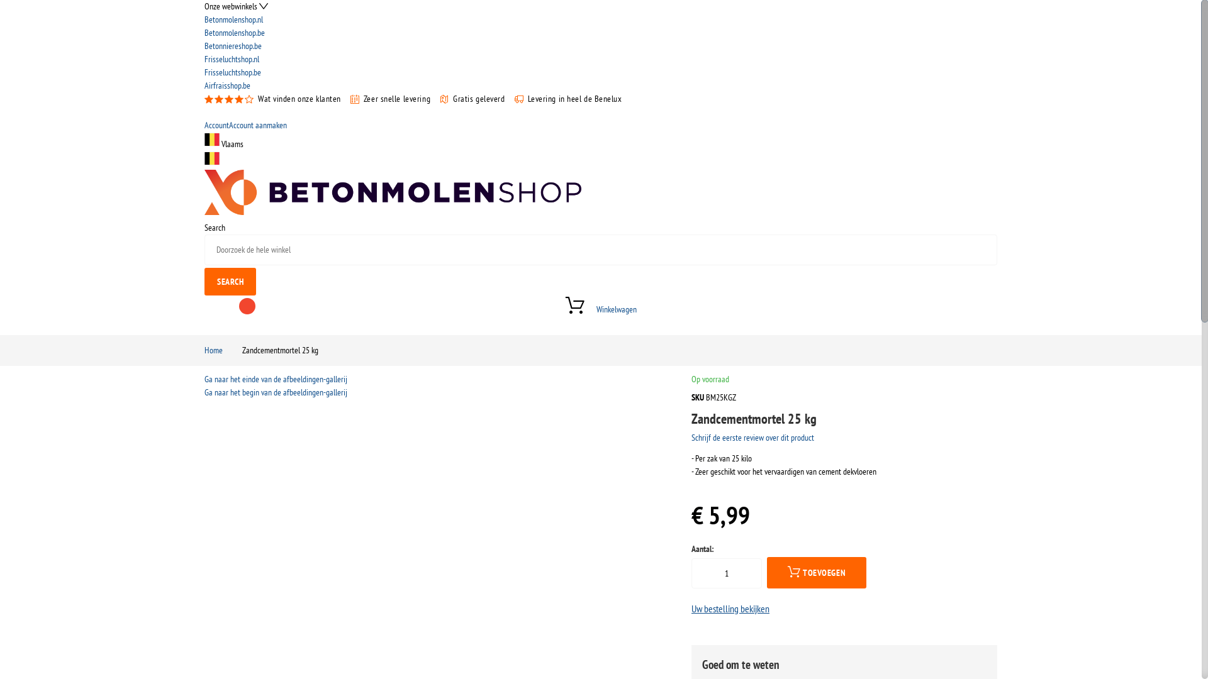 The width and height of the screenshot is (1208, 679). What do you see at coordinates (601, 59) in the screenshot?
I see `Frisseluchtshop.nl` at bounding box center [601, 59].